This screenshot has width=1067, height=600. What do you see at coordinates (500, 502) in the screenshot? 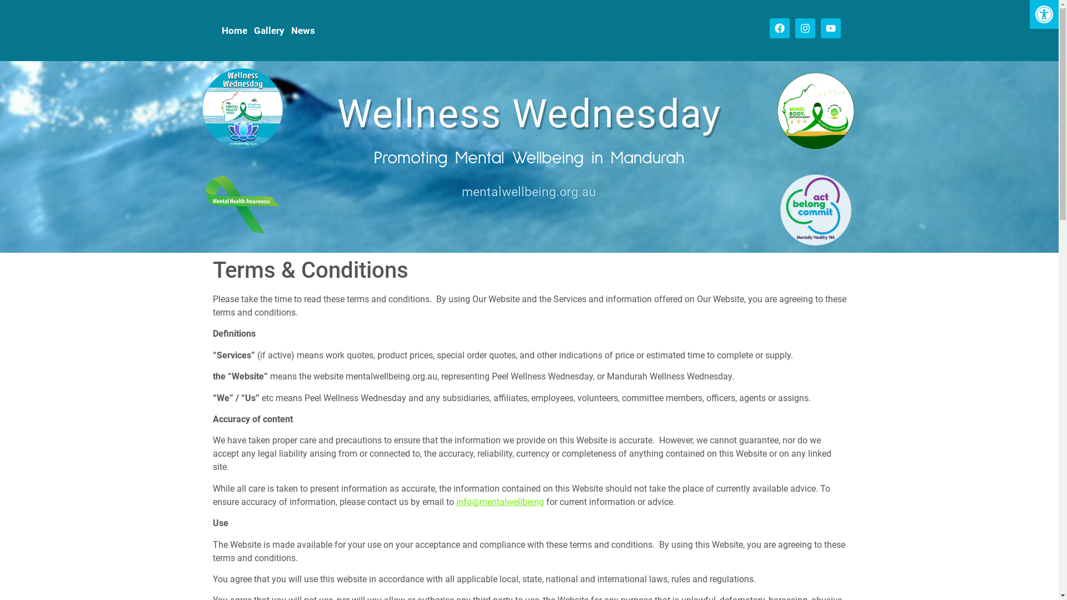
I see `info@mentalwellbeing` at bounding box center [500, 502].